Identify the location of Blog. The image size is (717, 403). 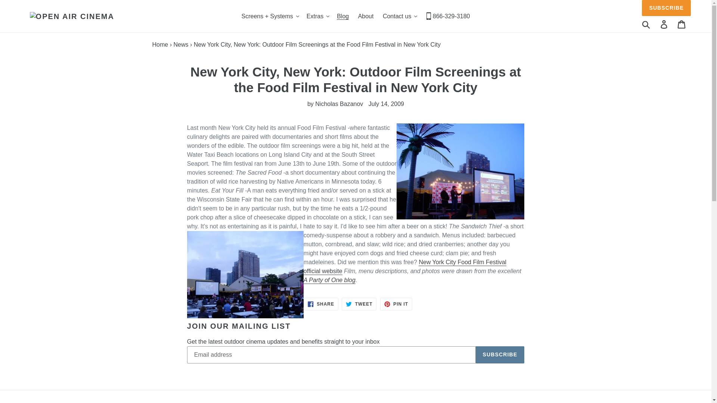
(343, 16).